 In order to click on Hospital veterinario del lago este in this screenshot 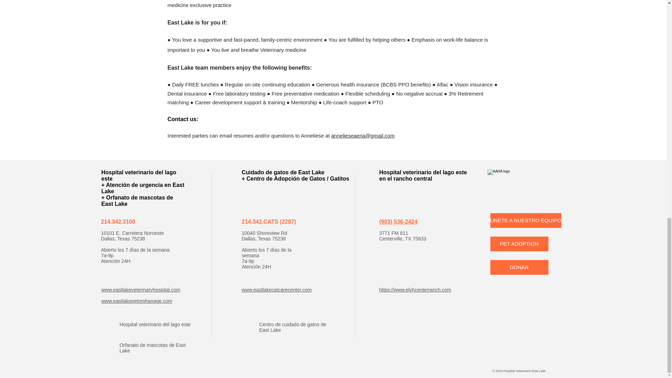, I will do `click(155, 324)`.